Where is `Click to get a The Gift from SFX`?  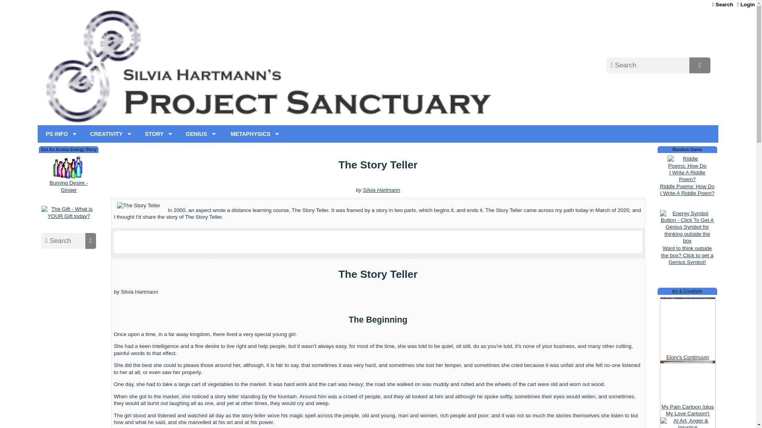
Click to get a The Gift from SFX is located at coordinates (68, 216).